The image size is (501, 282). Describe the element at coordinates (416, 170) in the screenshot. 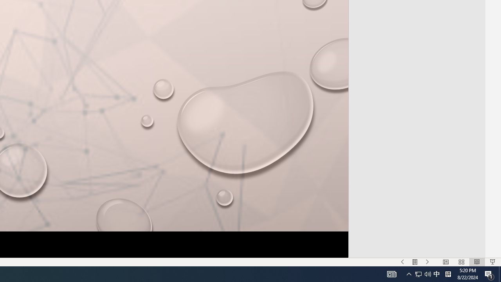

I see `Divehi` at that location.